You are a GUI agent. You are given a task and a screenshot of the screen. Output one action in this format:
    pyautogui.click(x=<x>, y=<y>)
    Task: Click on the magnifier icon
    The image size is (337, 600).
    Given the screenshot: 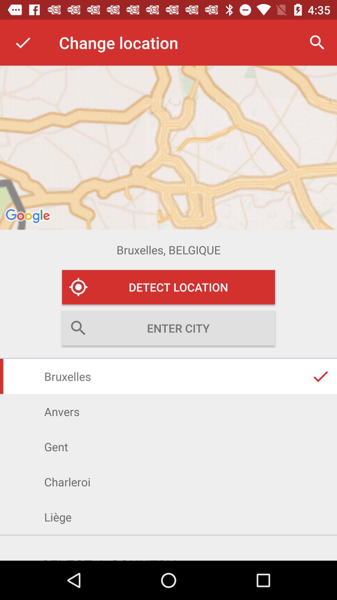 What is the action you would take?
    pyautogui.click(x=317, y=42)
    